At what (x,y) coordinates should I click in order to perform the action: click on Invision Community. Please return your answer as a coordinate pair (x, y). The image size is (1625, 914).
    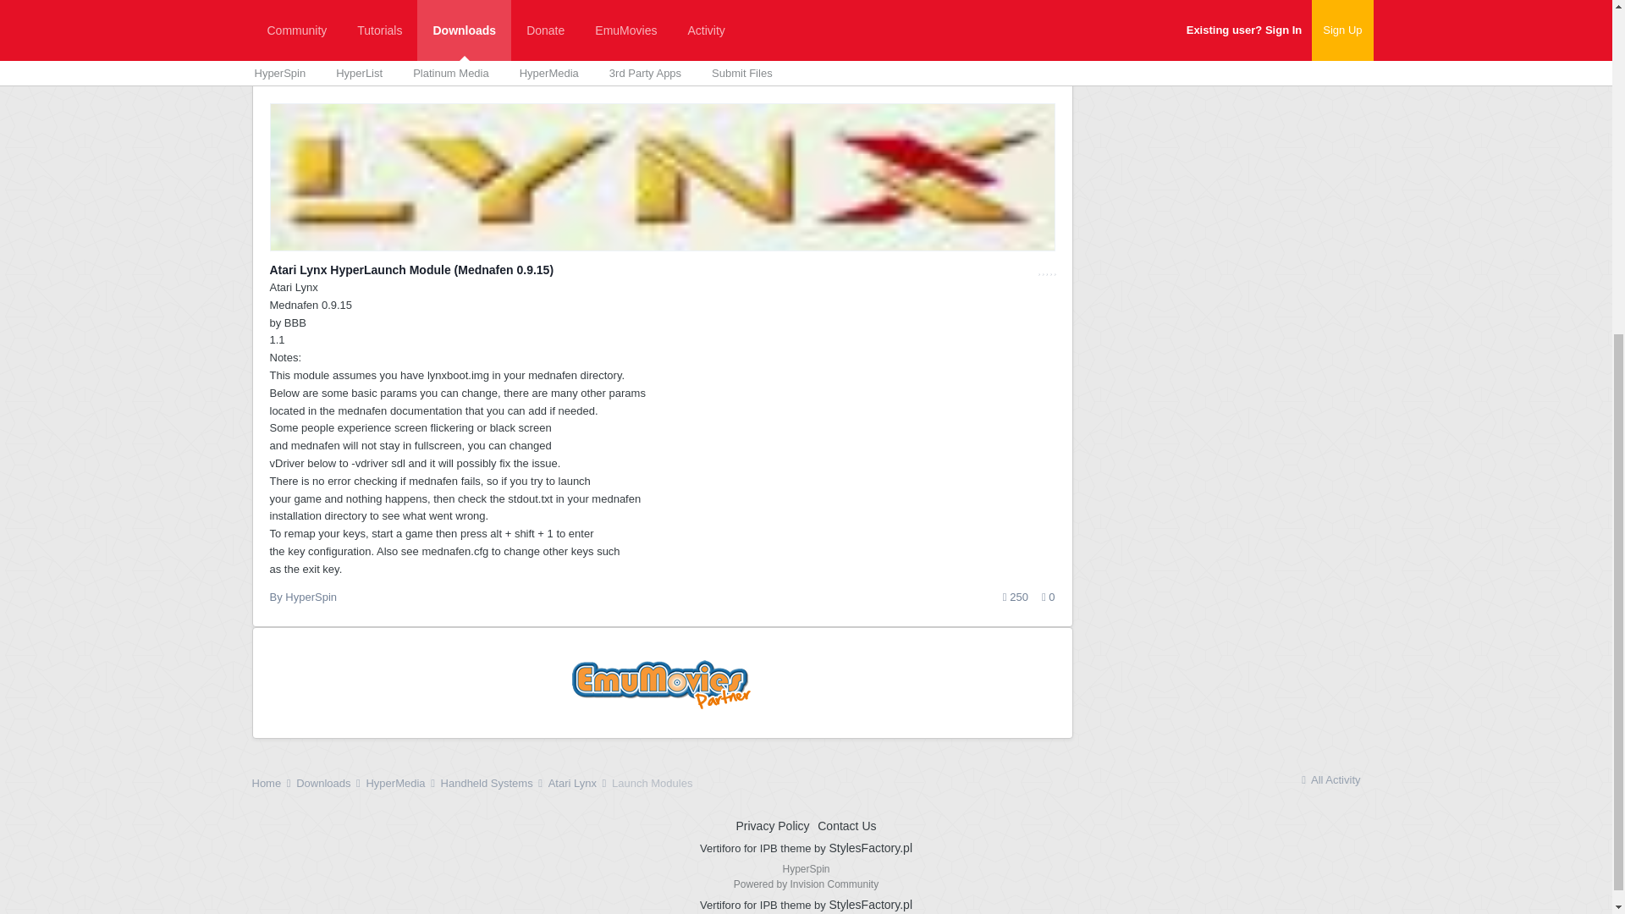
    Looking at the image, I should click on (806, 884).